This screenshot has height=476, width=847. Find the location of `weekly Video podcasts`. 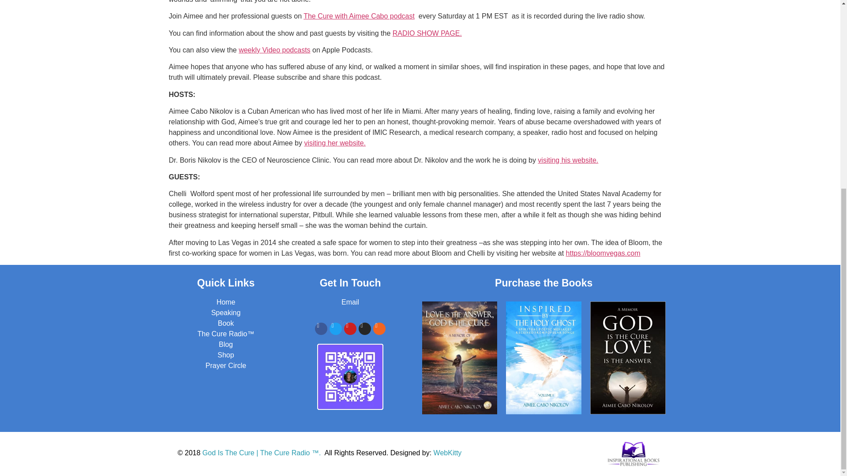

weekly Video podcasts is located at coordinates (274, 50).